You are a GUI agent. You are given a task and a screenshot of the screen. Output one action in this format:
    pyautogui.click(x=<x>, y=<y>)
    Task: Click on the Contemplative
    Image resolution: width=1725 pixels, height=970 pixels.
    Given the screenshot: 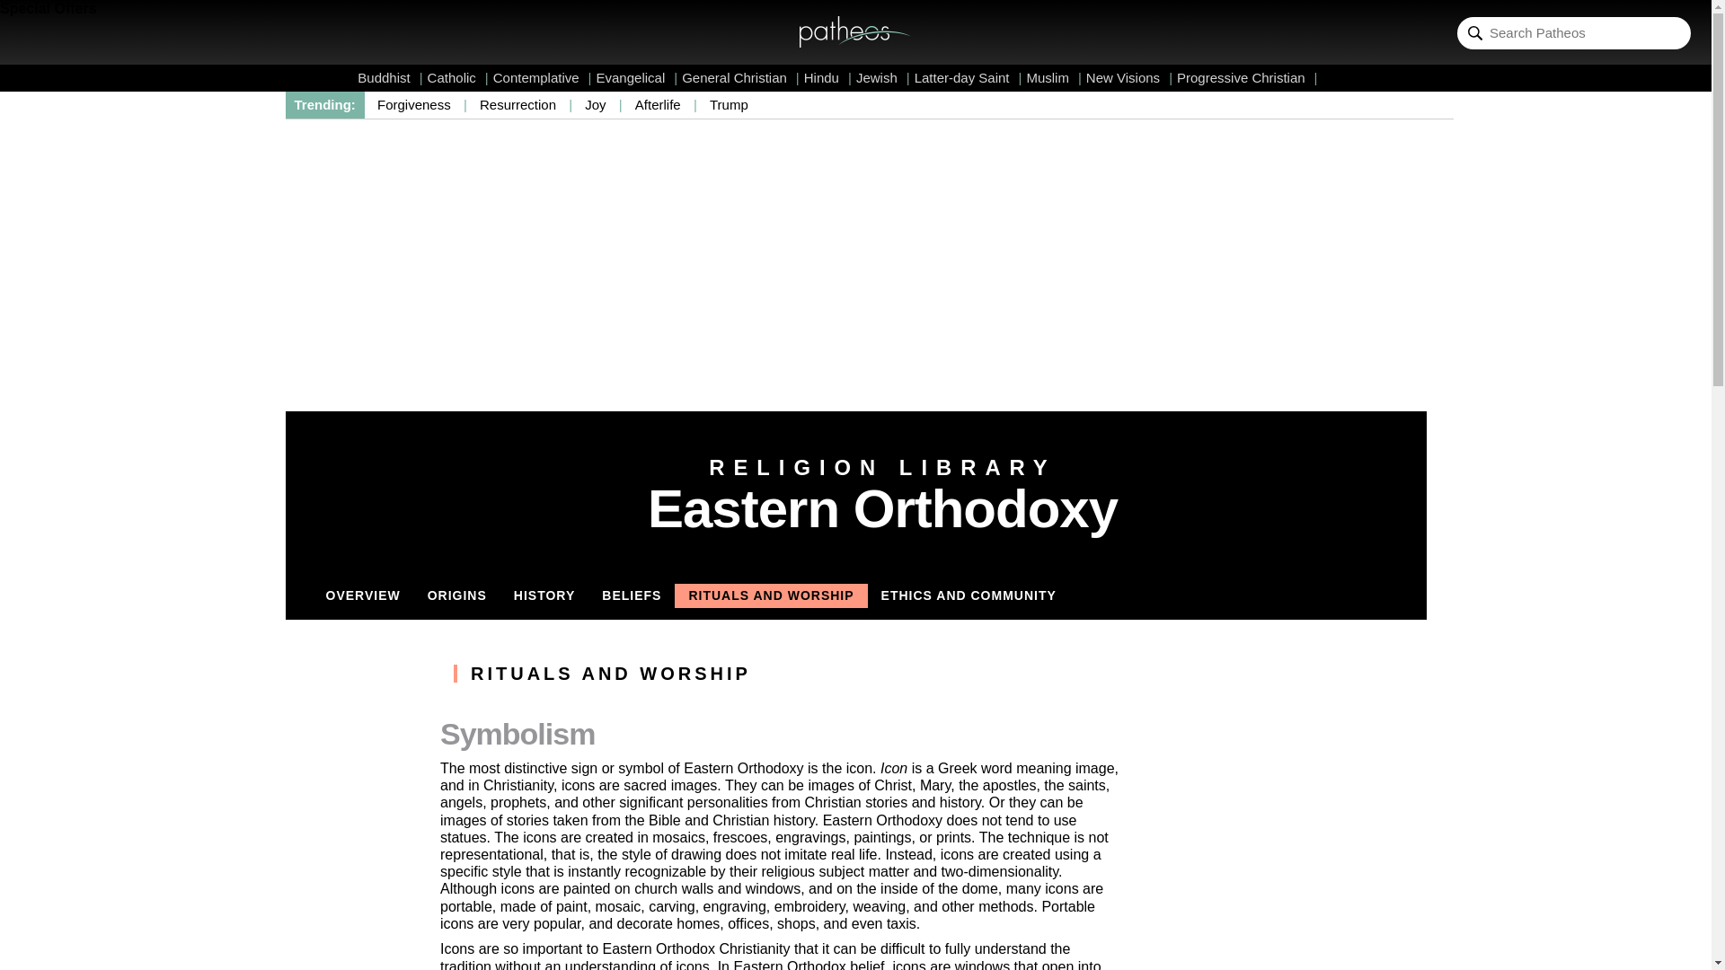 What is the action you would take?
    pyautogui.click(x=543, y=77)
    